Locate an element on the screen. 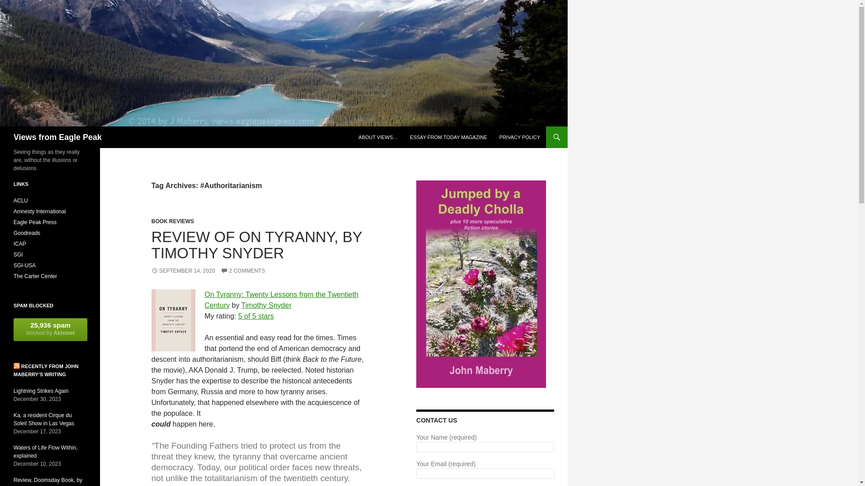 The image size is (865, 486). SEPTEMBER 14, 2020 is located at coordinates (183, 271).